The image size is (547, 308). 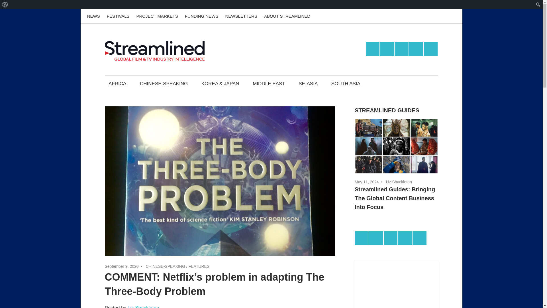 I want to click on CHINESE-SPEAKING, so click(x=164, y=83).